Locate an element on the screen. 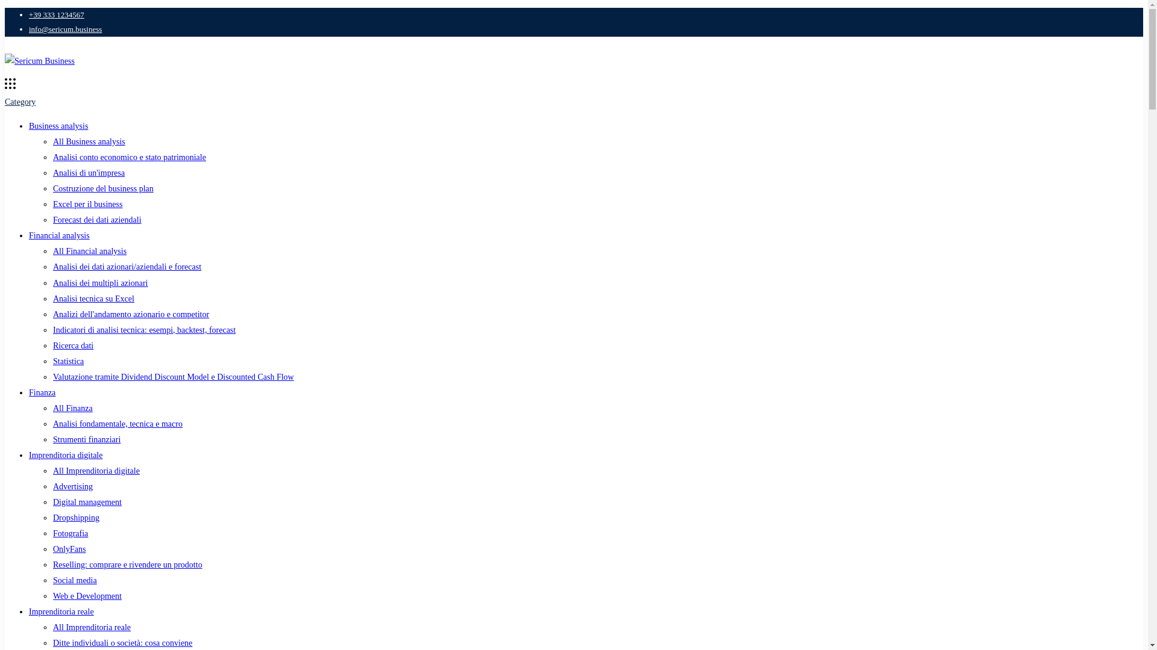 The width and height of the screenshot is (1157, 650). Analisi di un'impresa is located at coordinates (89, 172).